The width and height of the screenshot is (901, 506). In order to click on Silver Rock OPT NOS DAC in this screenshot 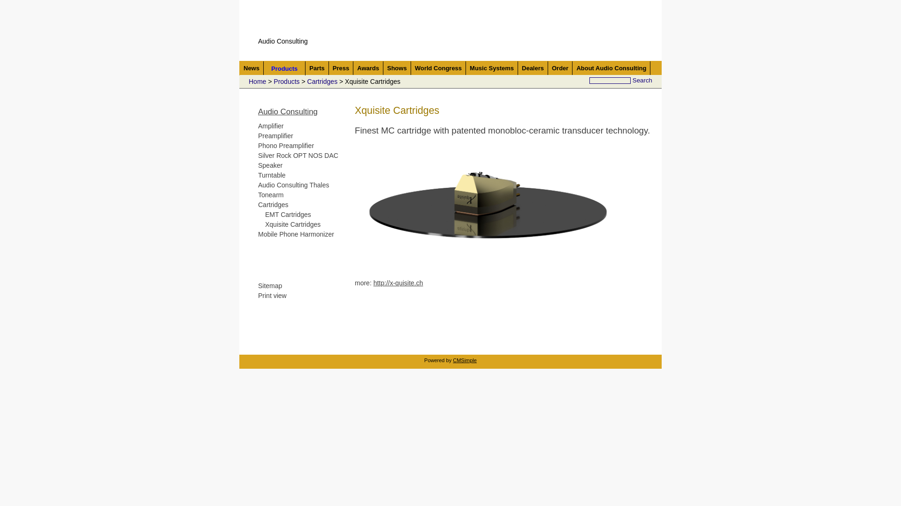, I will do `click(298, 156)`.